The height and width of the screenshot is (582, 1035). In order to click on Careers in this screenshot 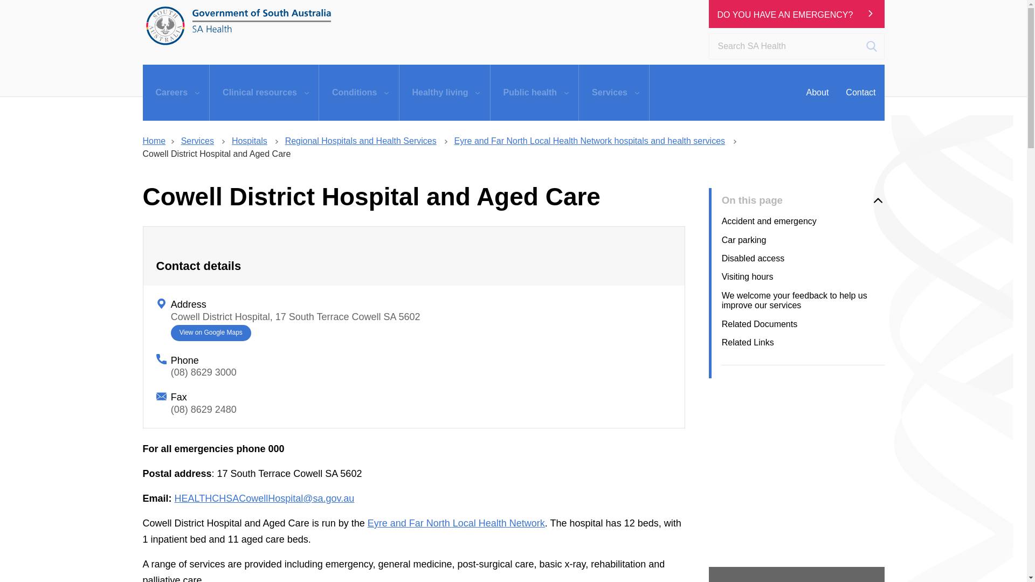, I will do `click(176, 92)`.